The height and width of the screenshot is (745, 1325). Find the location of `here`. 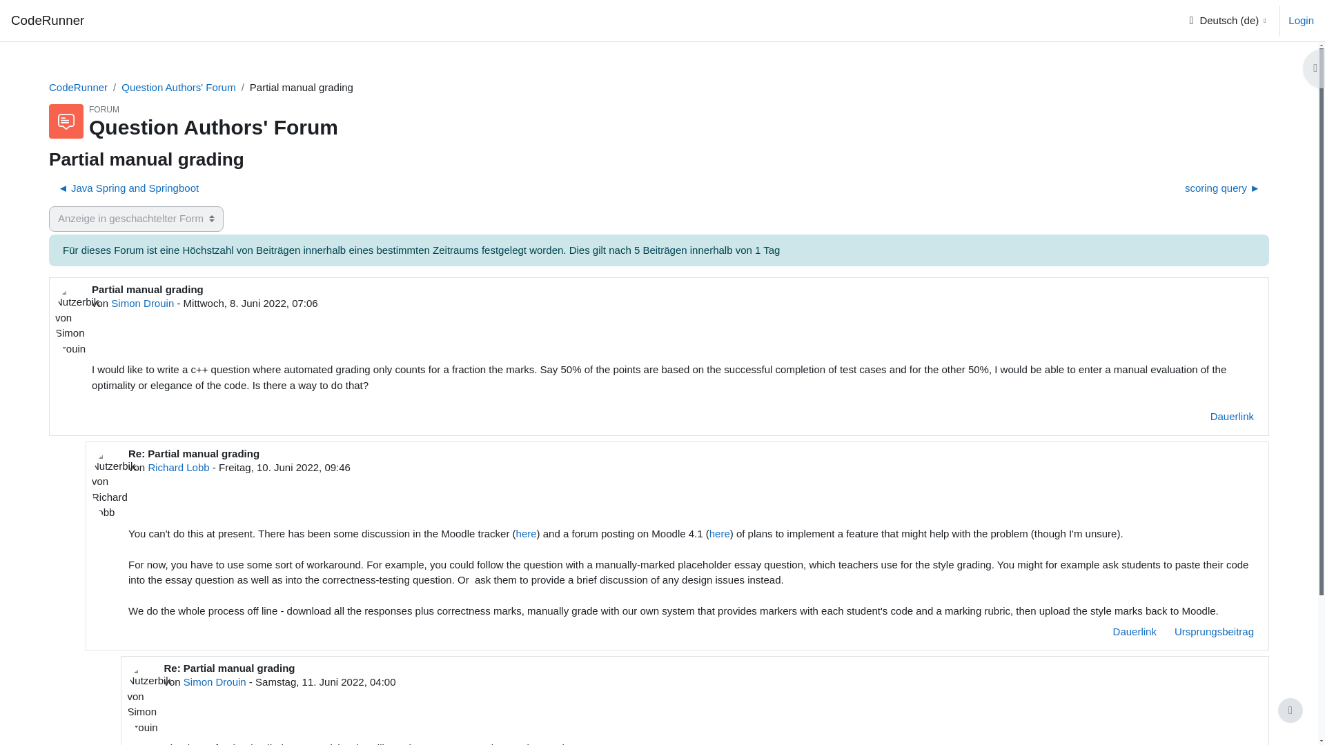

here is located at coordinates (526, 533).